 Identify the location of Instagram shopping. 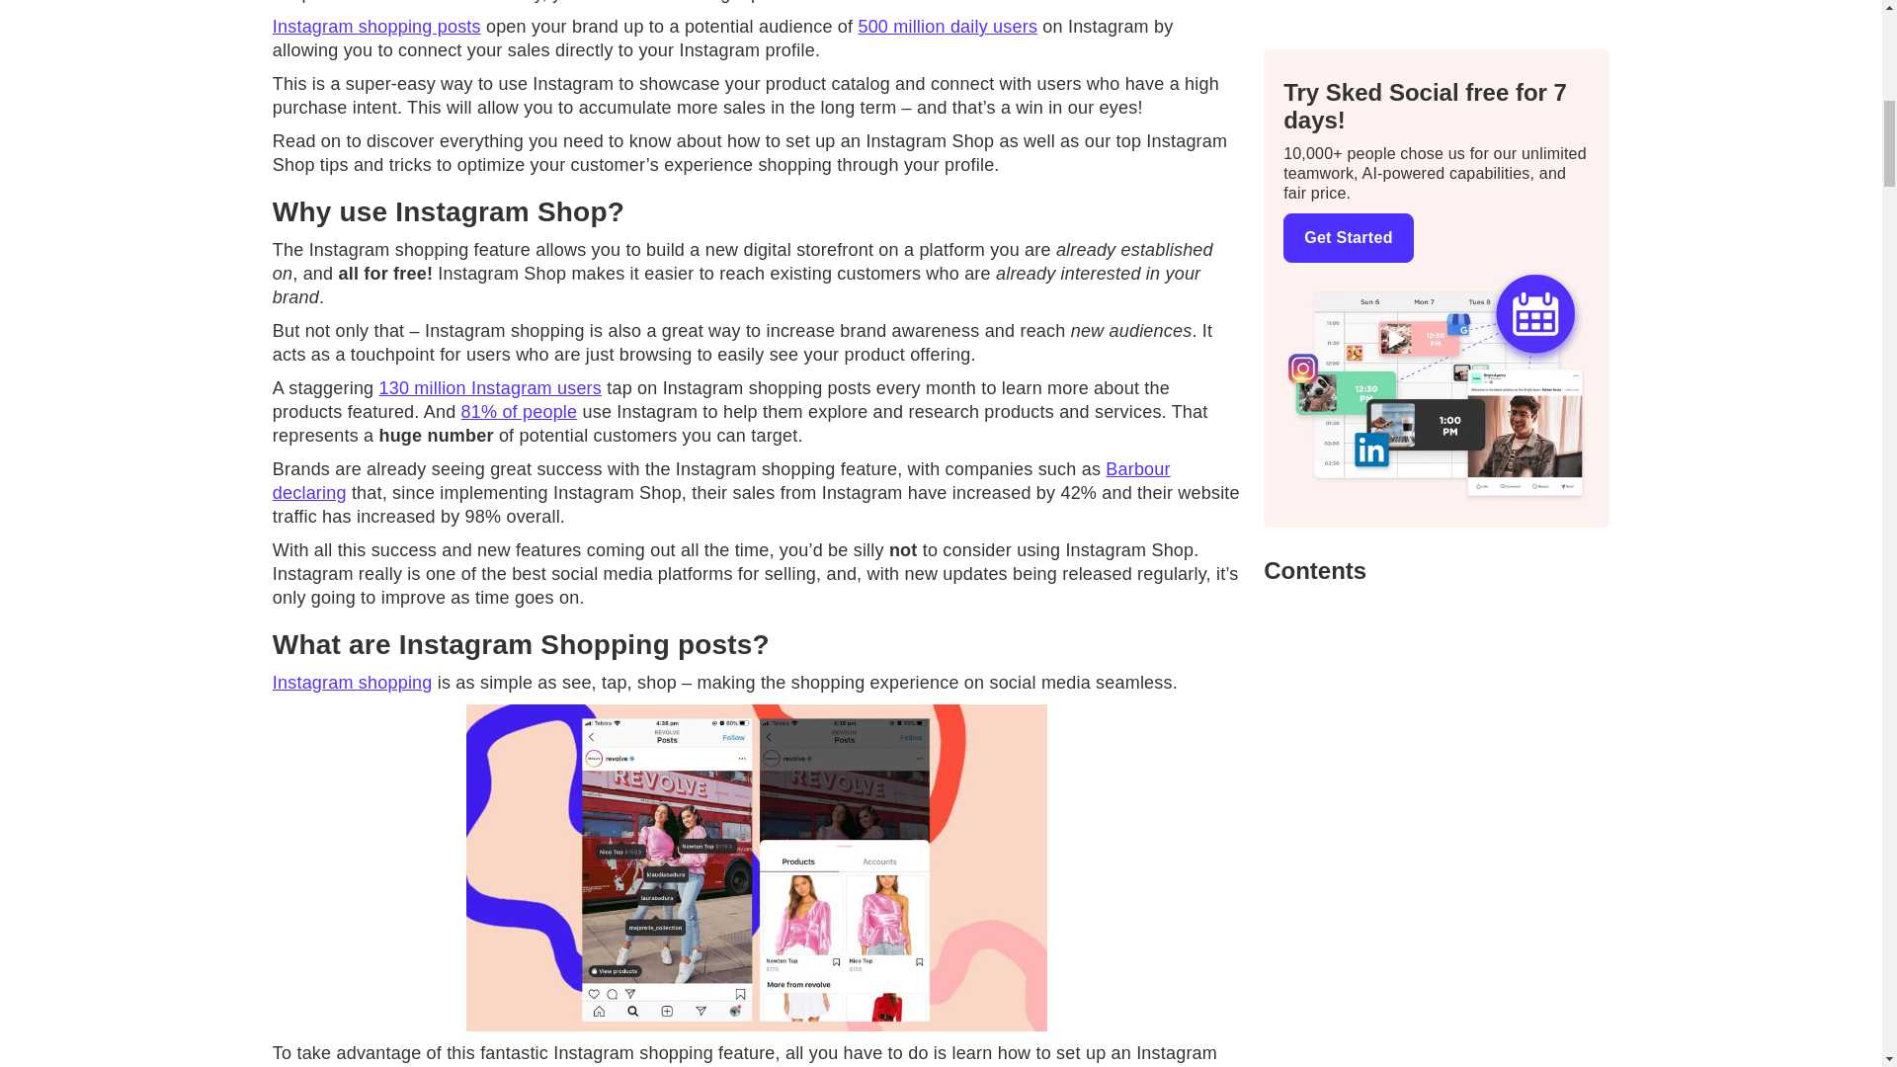
(352, 682).